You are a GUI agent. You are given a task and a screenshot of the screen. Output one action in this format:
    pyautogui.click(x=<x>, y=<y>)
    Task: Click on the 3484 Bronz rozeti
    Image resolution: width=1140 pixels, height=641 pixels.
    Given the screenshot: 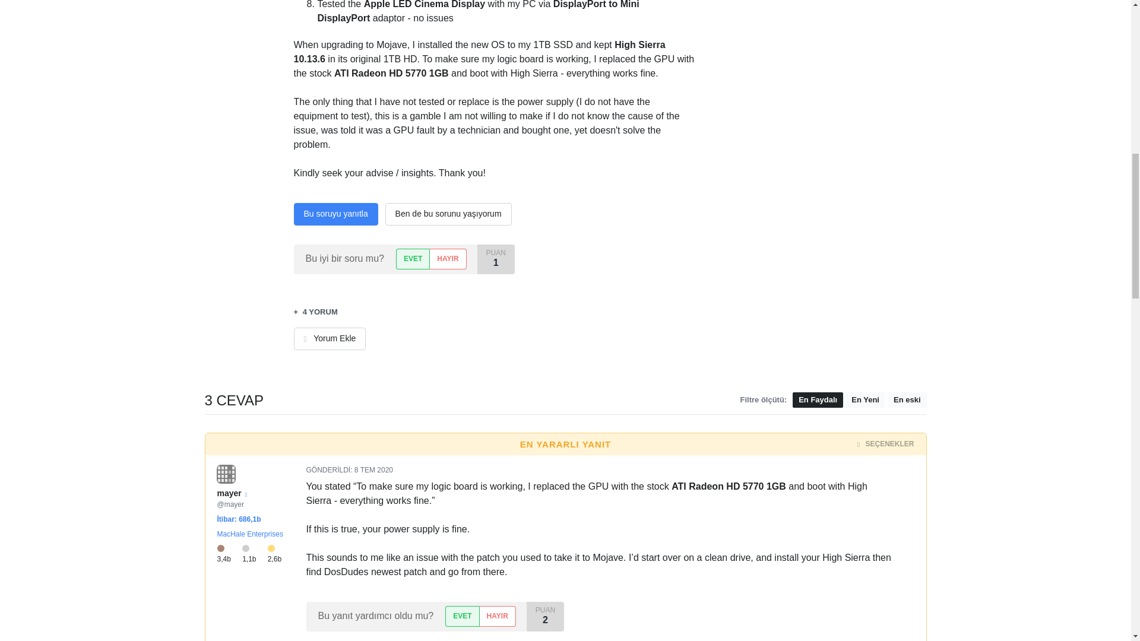 What is the action you would take?
    pyautogui.click(x=230, y=554)
    